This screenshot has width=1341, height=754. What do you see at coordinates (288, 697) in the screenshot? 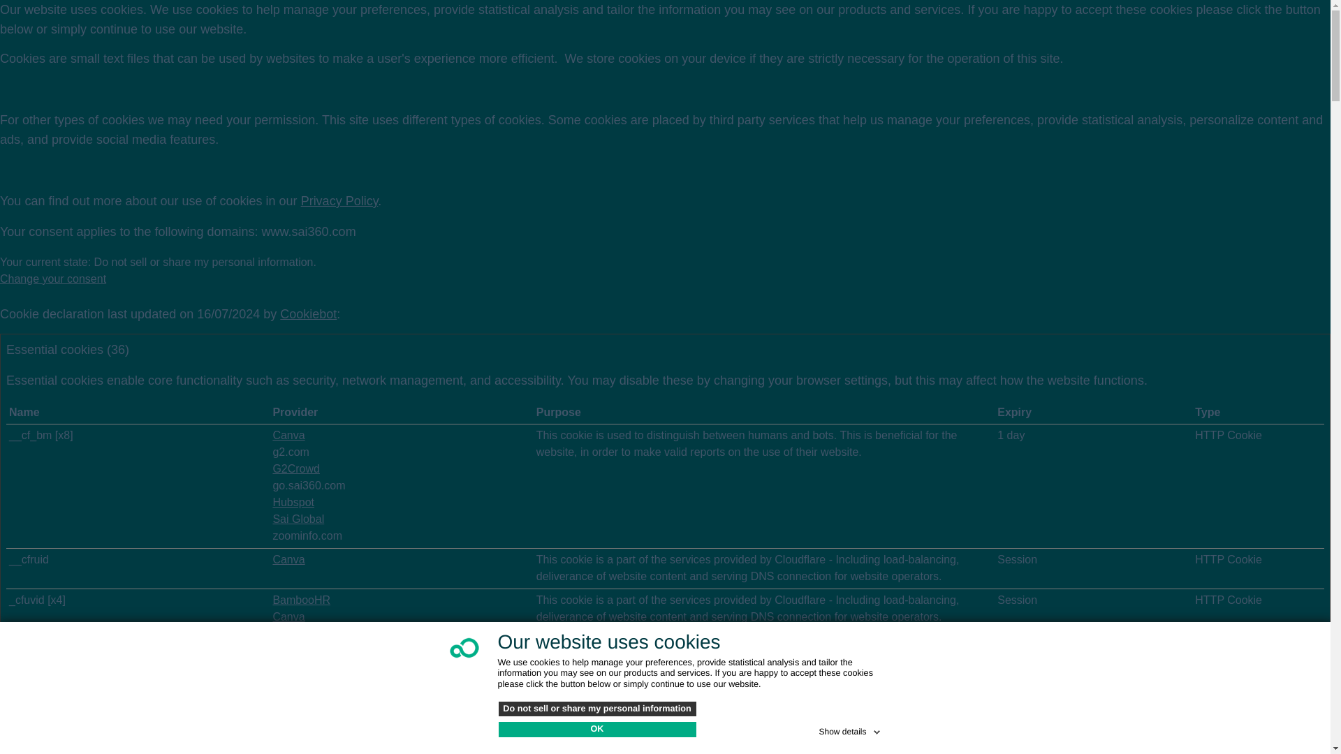
I see `Canva` at bounding box center [288, 697].